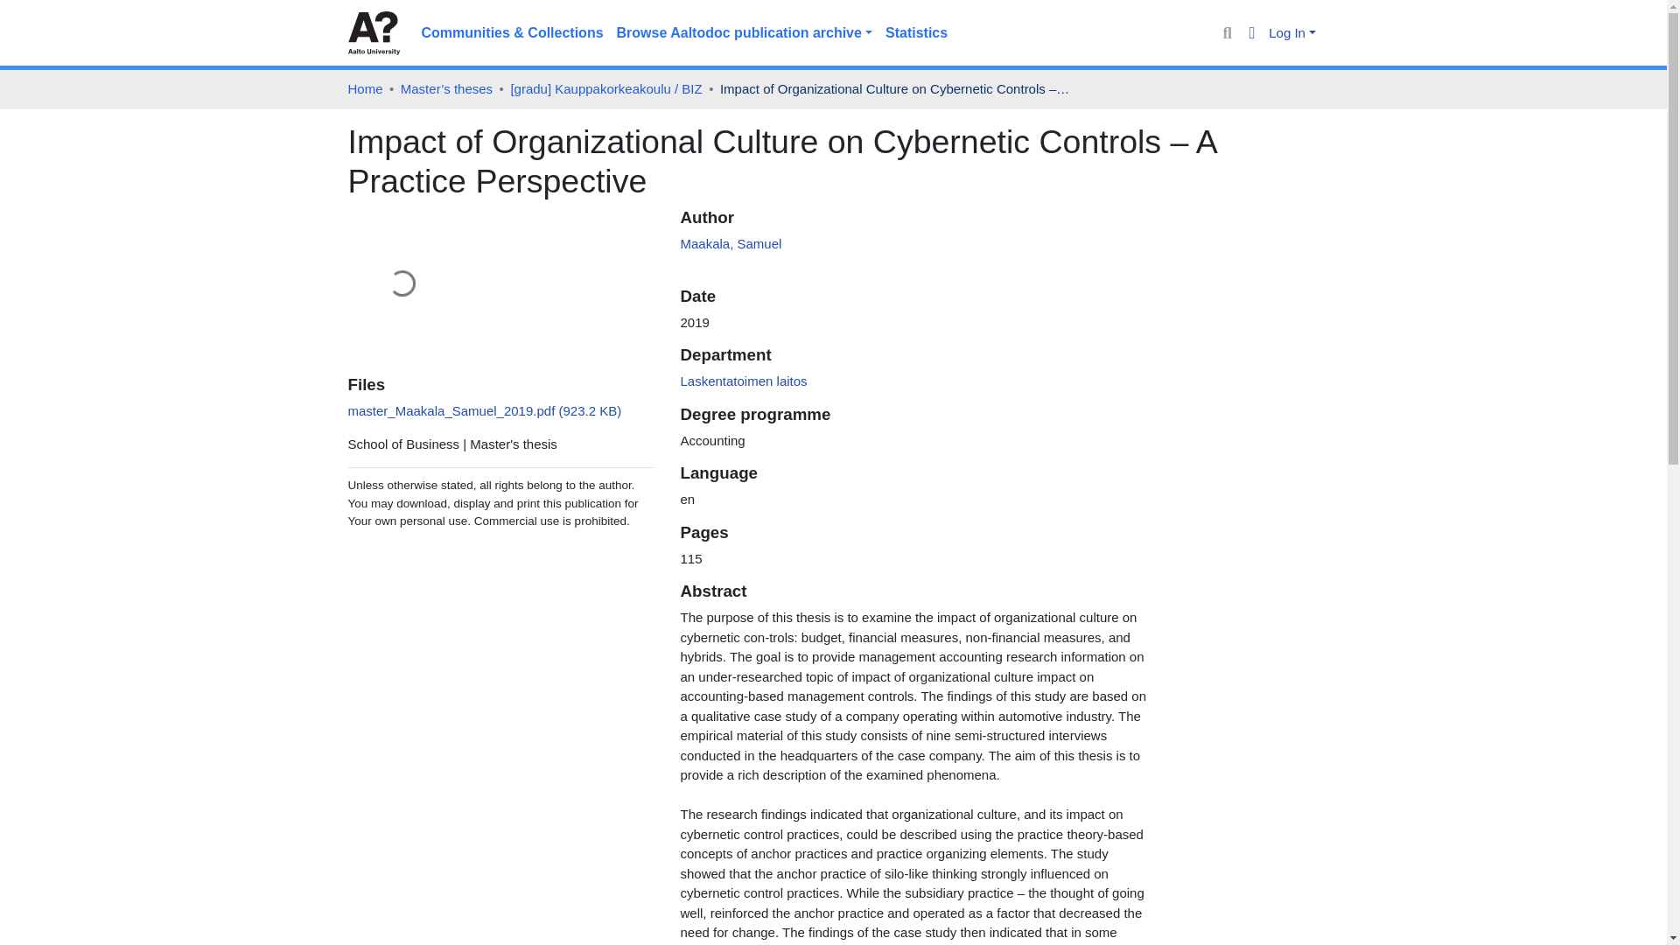 The width and height of the screenshot is (1680, 945). Describe the element at coordinates (743, 380) in the screenshot. I see `Laskentatoimen laitos` at that location.